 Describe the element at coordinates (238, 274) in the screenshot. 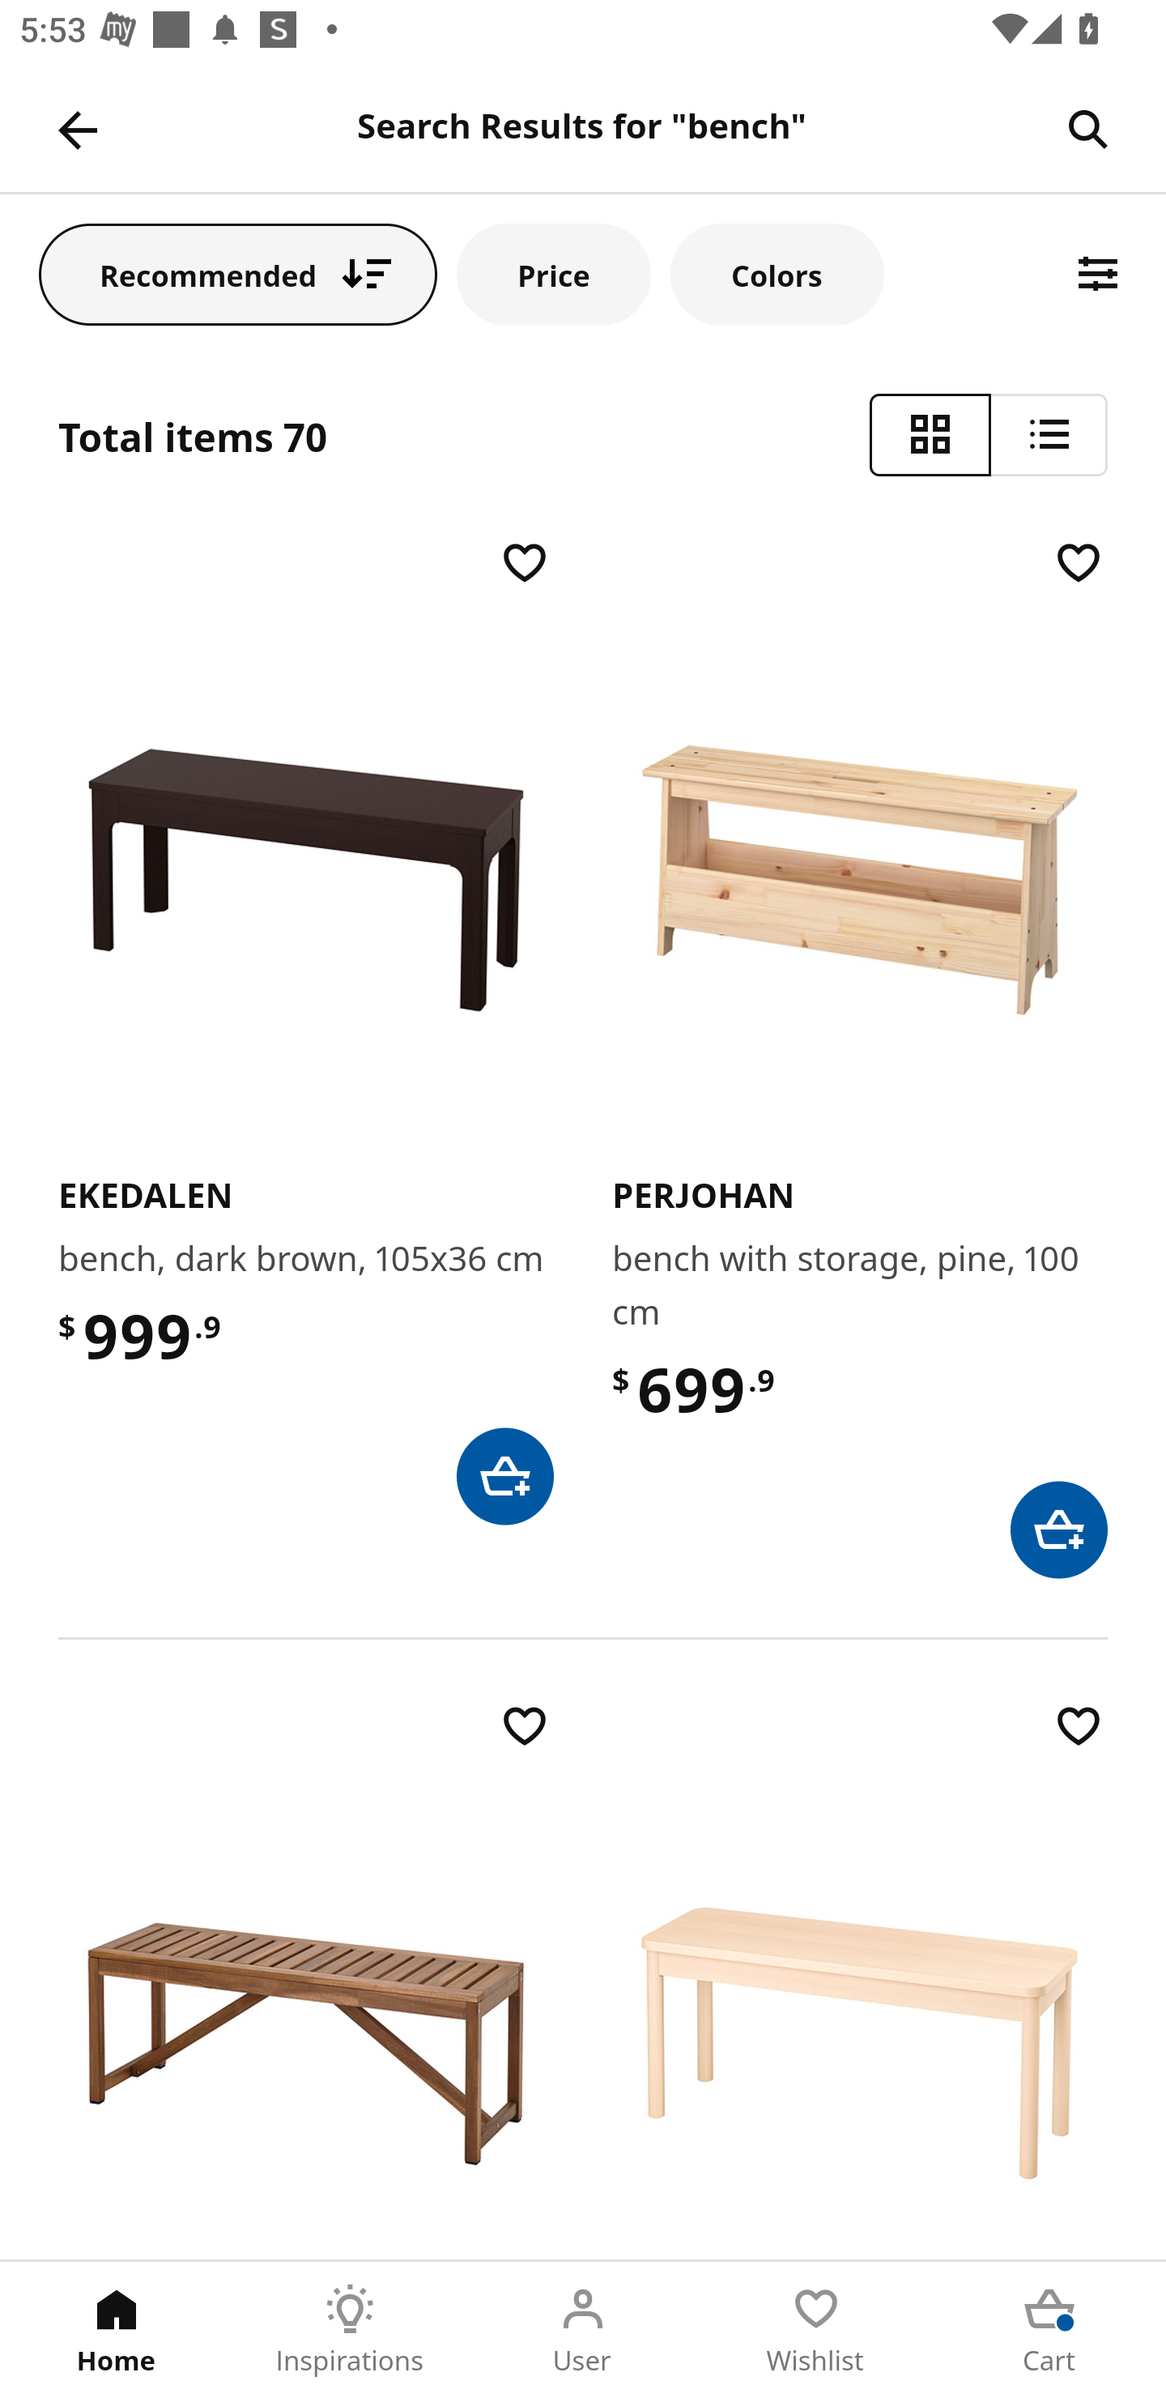

I see `Recommended` at that location.